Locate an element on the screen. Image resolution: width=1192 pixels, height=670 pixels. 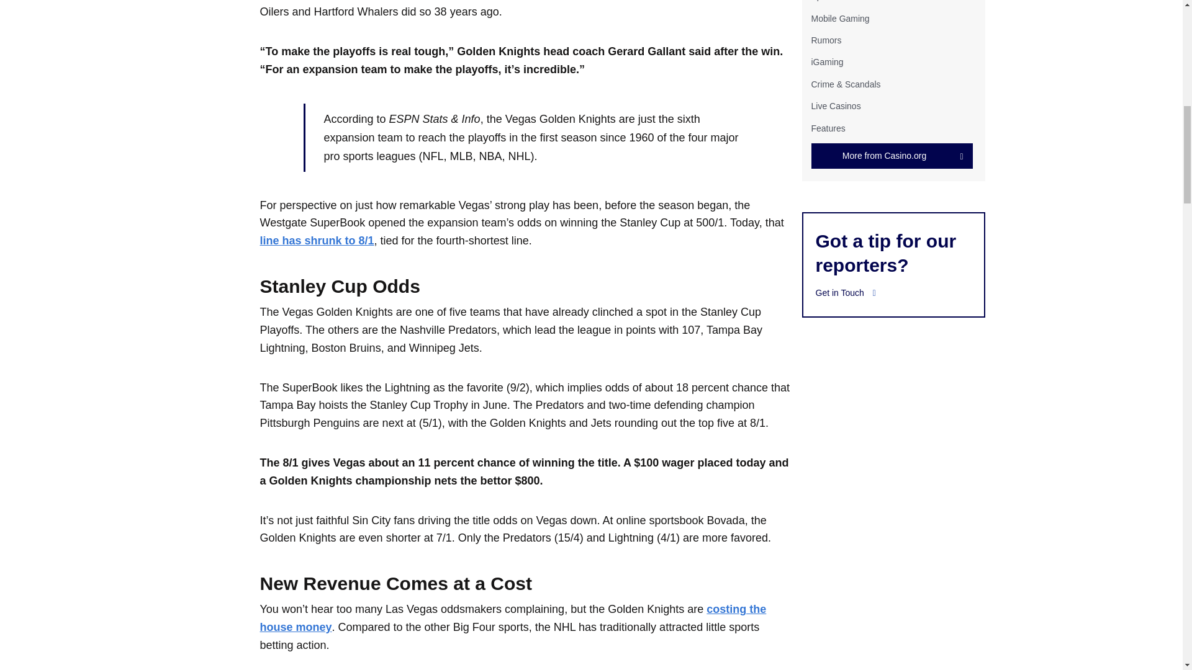
Features is located at coordinates (828, 127).